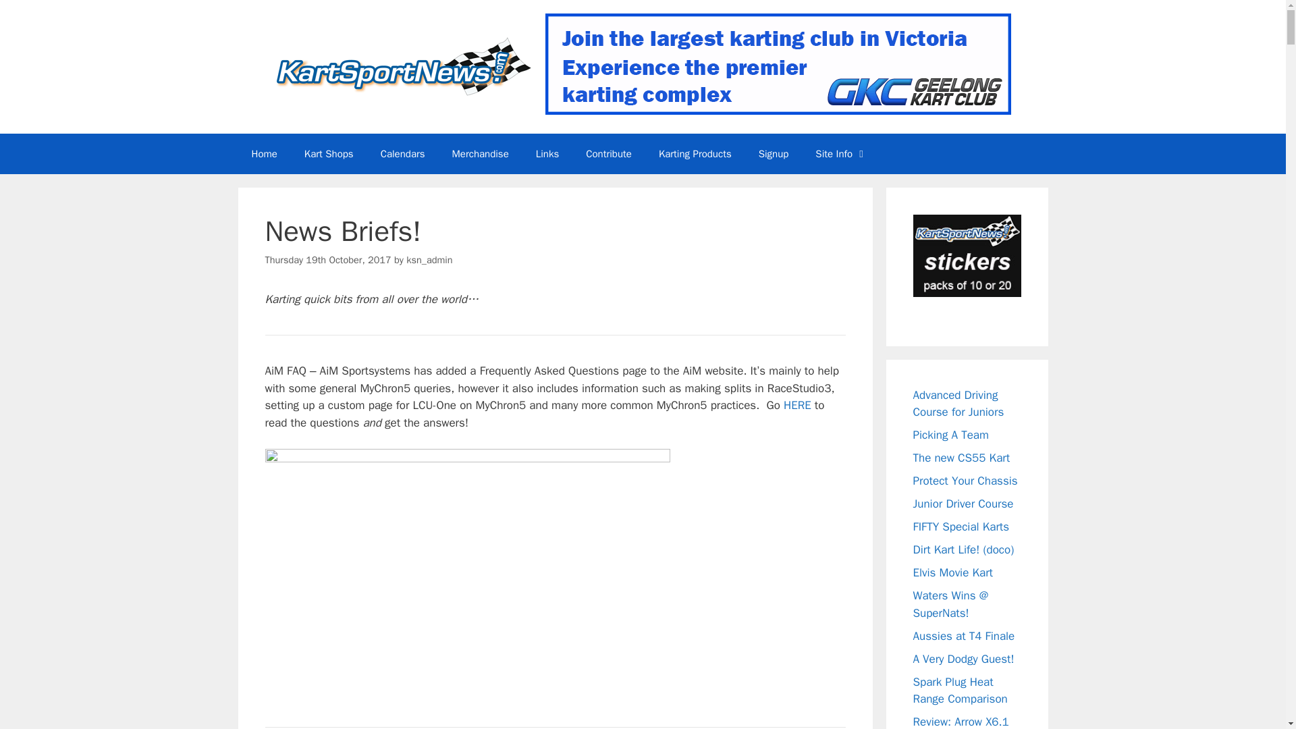 The image size is (1296, 729). Describe the element at coordinates (328, 154) in the screenshot. I see `Kart Shops` at that location.